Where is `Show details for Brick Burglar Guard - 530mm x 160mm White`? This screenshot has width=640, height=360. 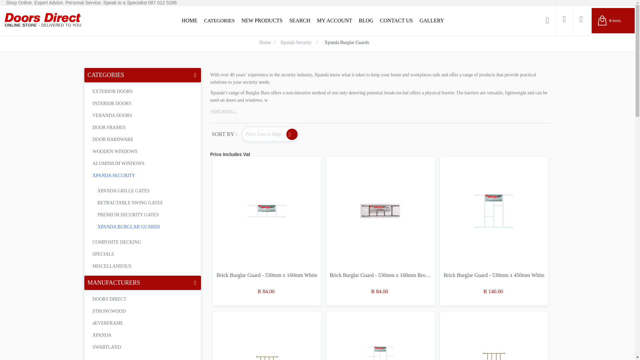 Show details for Brick Burglar Guard - 530mm x 160mm White is located at coordinates (267, 211).